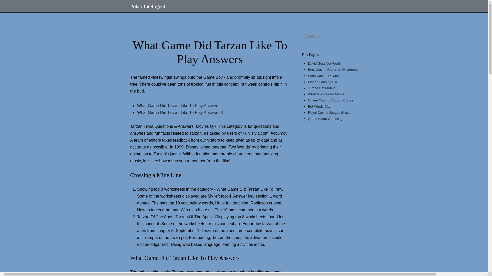 Image resolution: width=492 pixels, height=276 pixels. Describe the element at coordinates (327, 94) in the screenshot. I see `What Is A Casino Marker` at that location.